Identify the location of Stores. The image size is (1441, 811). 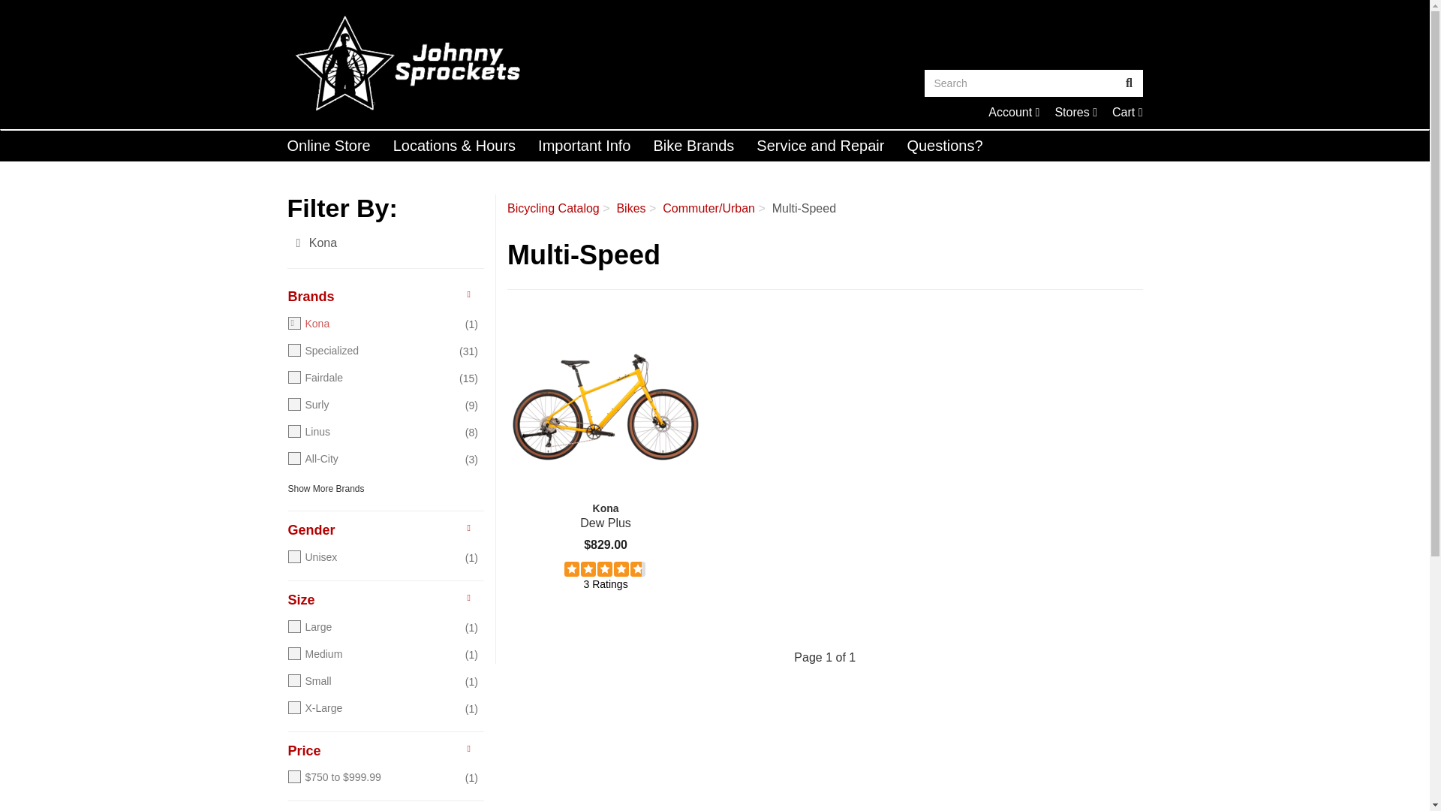
(1075, 112).